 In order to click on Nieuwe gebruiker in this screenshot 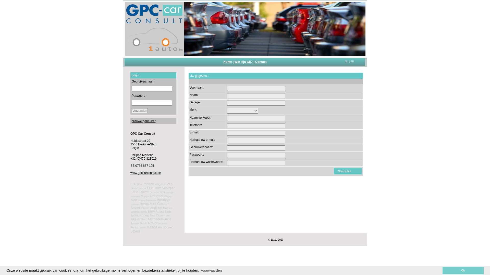, I will do `click(143, 121)`.